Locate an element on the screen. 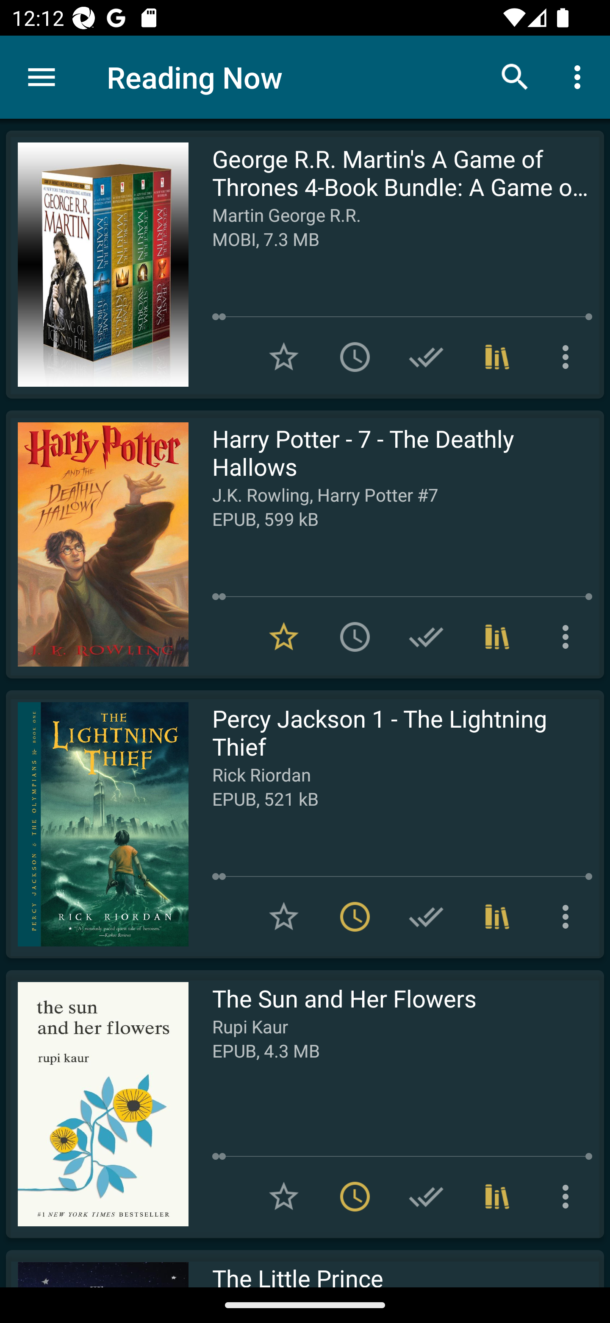  Search books & documents is located at coordinates (515, 76).